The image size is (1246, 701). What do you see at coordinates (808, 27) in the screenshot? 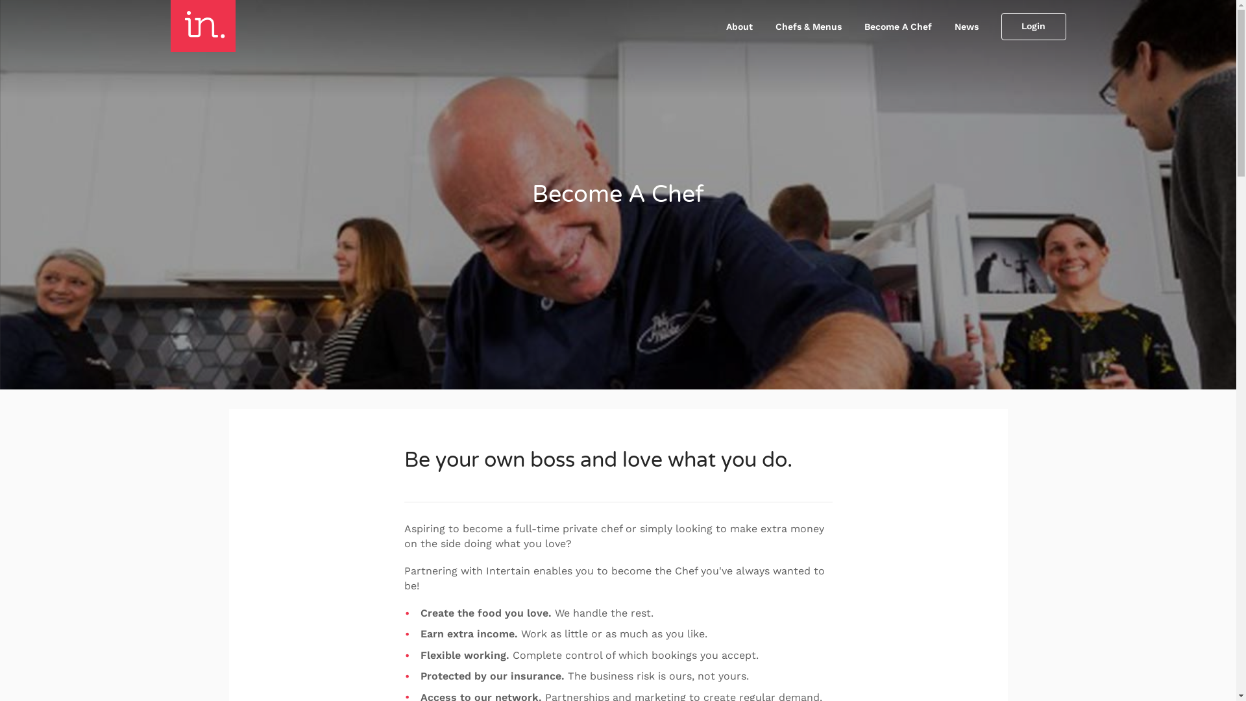
I see `Chefs & Menus` at bounding box center [808, 27].